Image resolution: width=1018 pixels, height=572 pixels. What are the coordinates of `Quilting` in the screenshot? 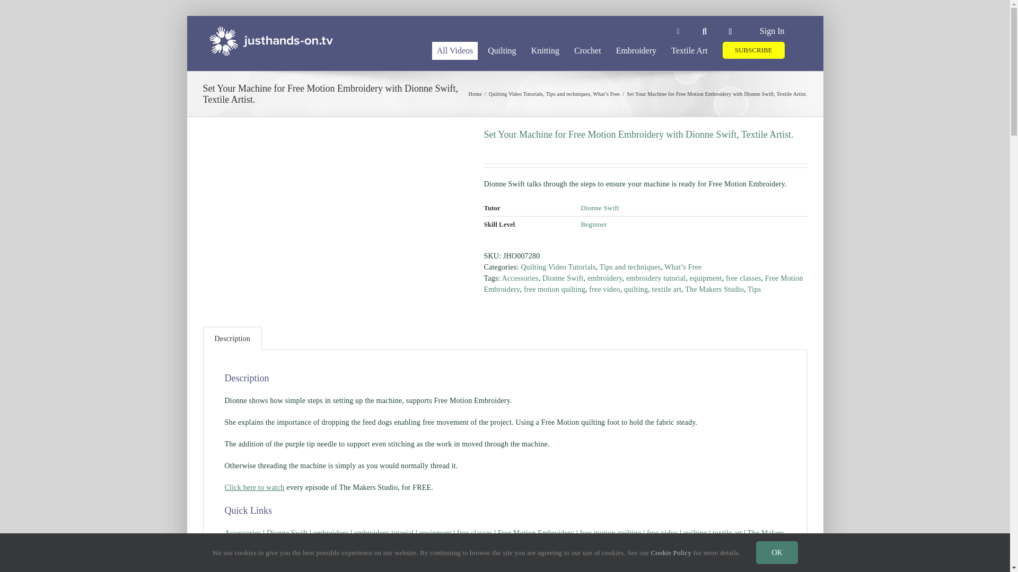 It's located at (502, 50).